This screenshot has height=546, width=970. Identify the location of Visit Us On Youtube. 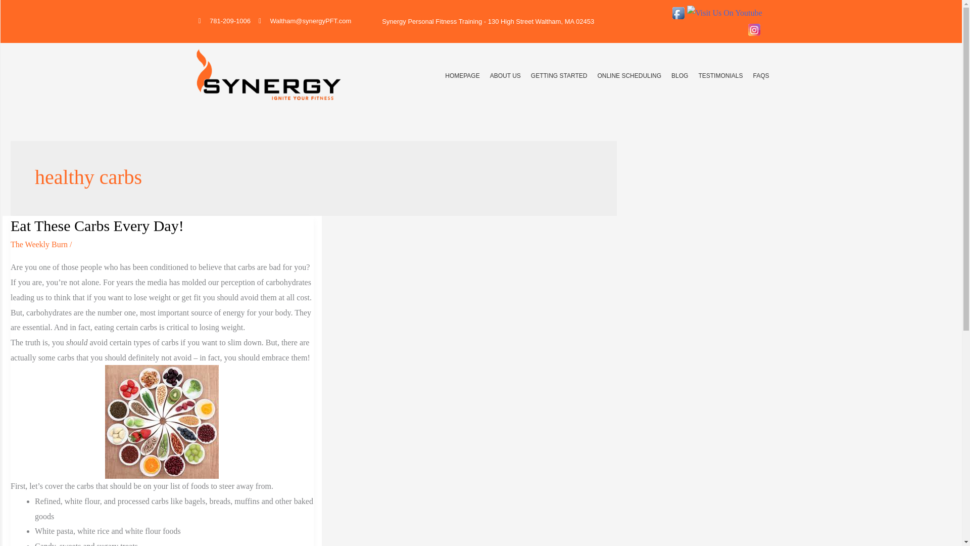
(724, 12).